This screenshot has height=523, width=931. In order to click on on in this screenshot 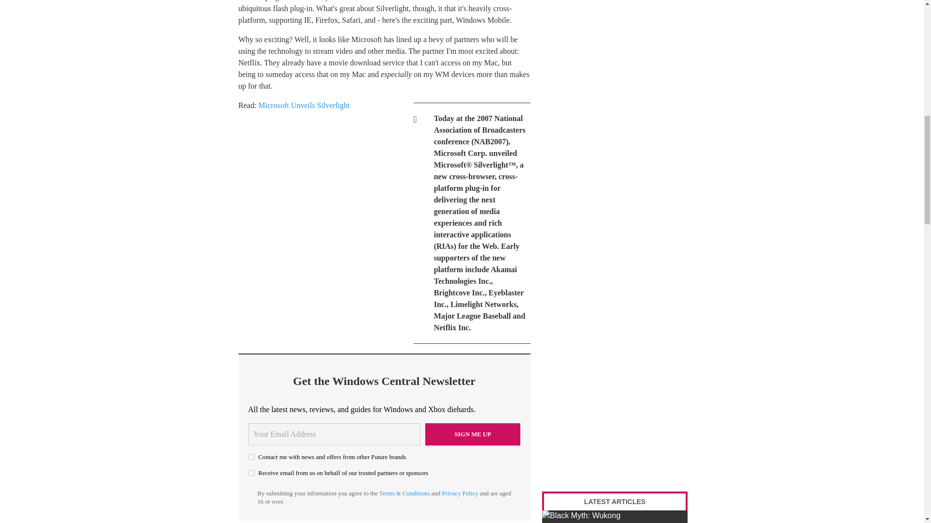, I will do `click(251, 457)`.